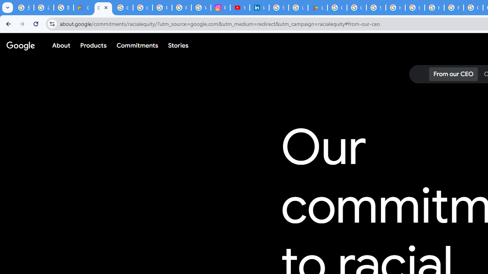  I want to click on Products, so click(93, 45).